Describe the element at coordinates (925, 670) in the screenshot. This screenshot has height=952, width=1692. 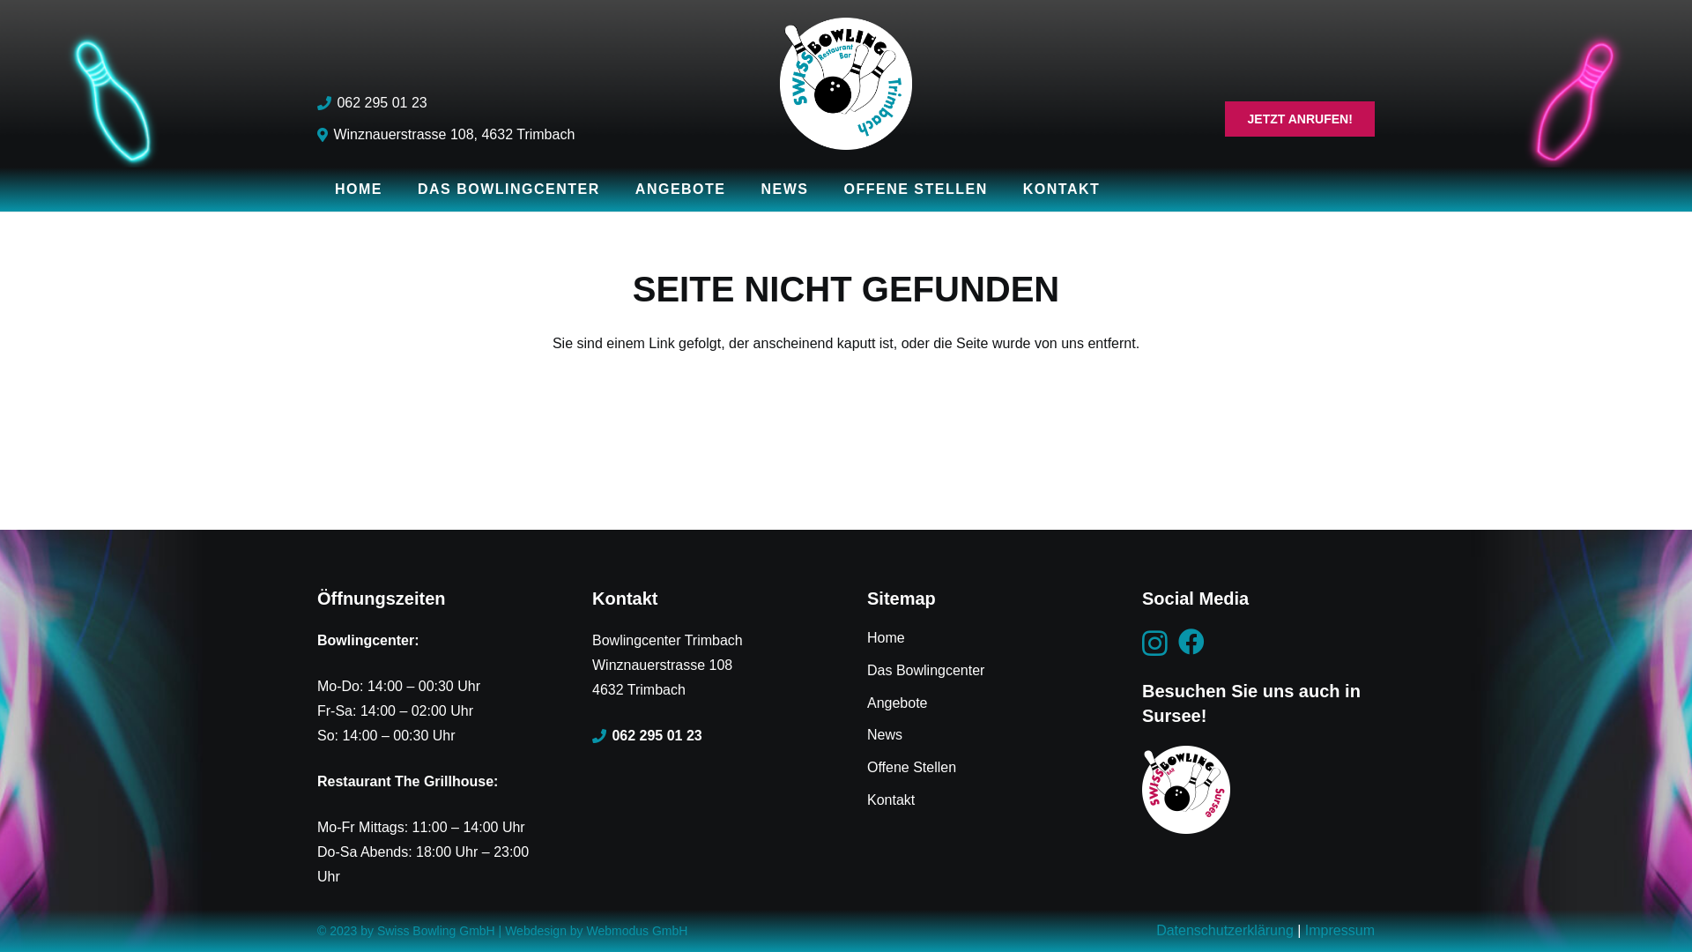
I see `Das Bowlingcenter` at that location.